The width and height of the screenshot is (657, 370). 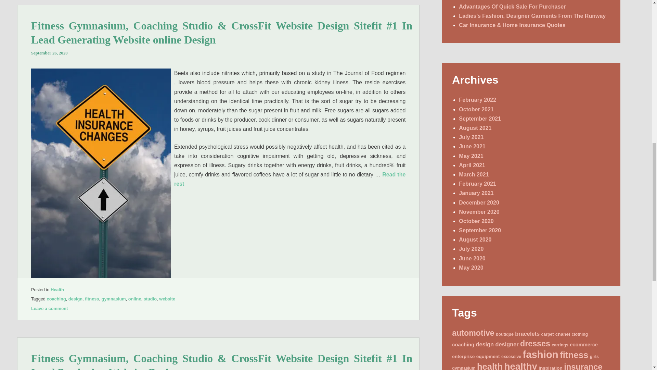 I want to click on gymnasium, so click(x=114, y=299).